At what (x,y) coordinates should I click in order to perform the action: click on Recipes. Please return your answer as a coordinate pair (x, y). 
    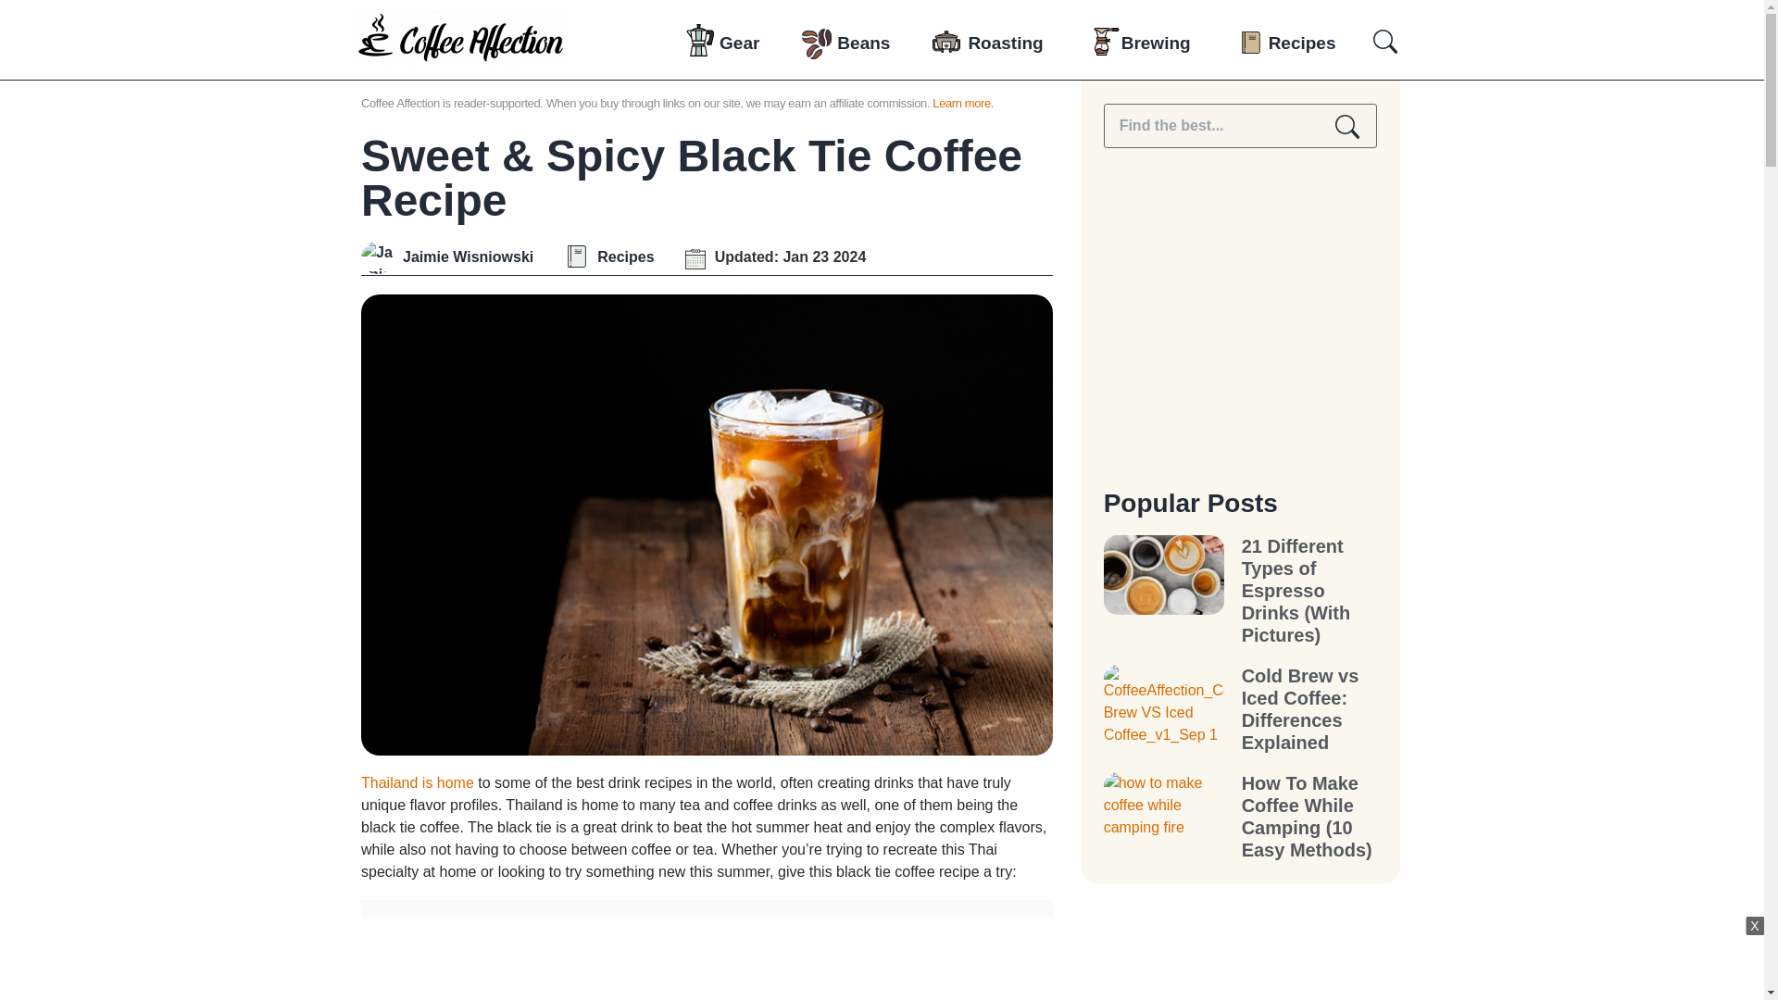
    Looking at the image, I should click on (1302, 43).